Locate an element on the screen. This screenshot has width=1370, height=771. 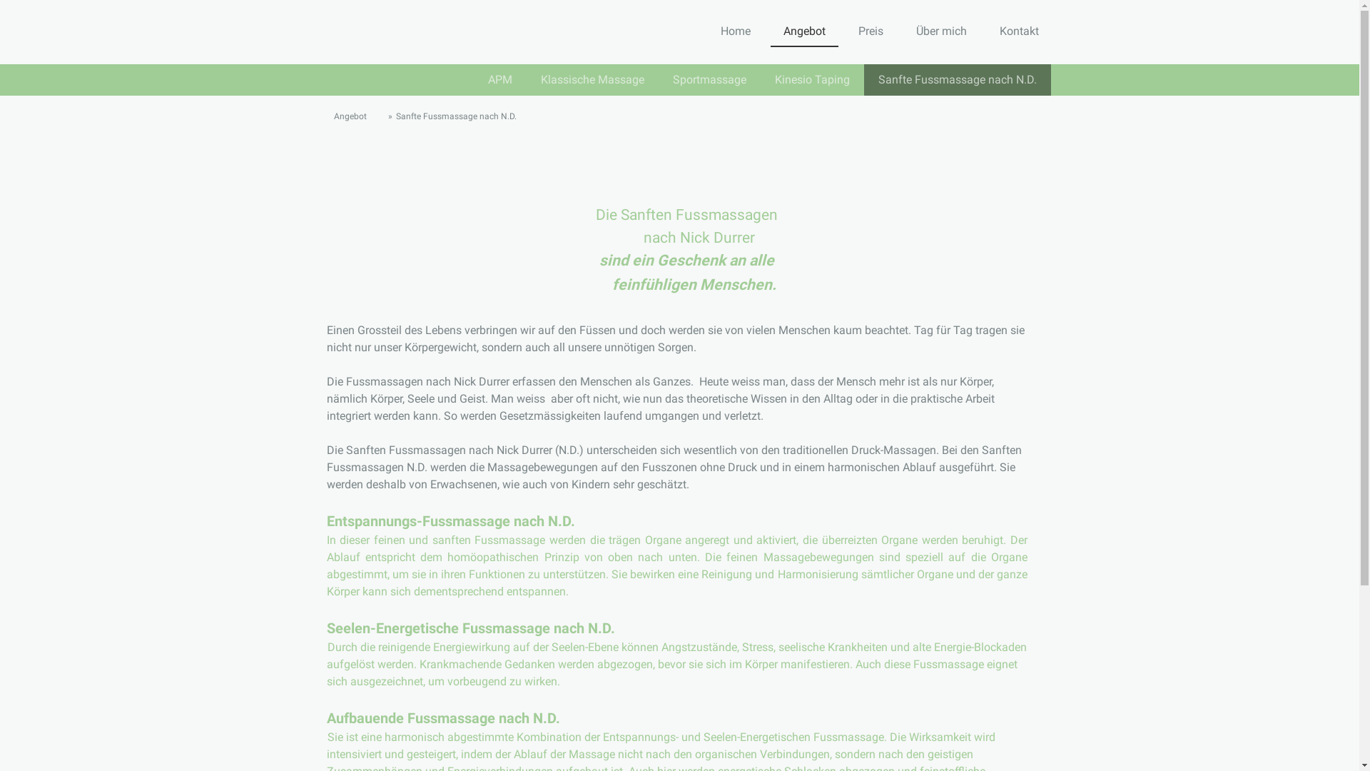
Preis is located at coordinates (871, 32).